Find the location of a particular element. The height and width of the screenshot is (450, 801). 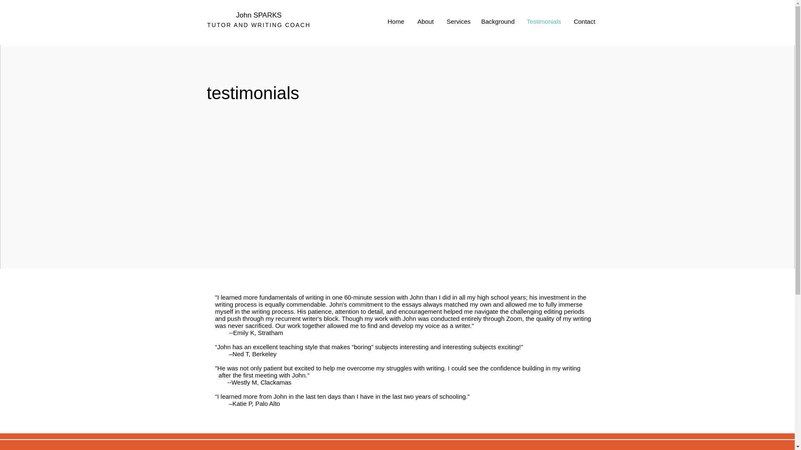

Services is located at coordinates (458, 22).